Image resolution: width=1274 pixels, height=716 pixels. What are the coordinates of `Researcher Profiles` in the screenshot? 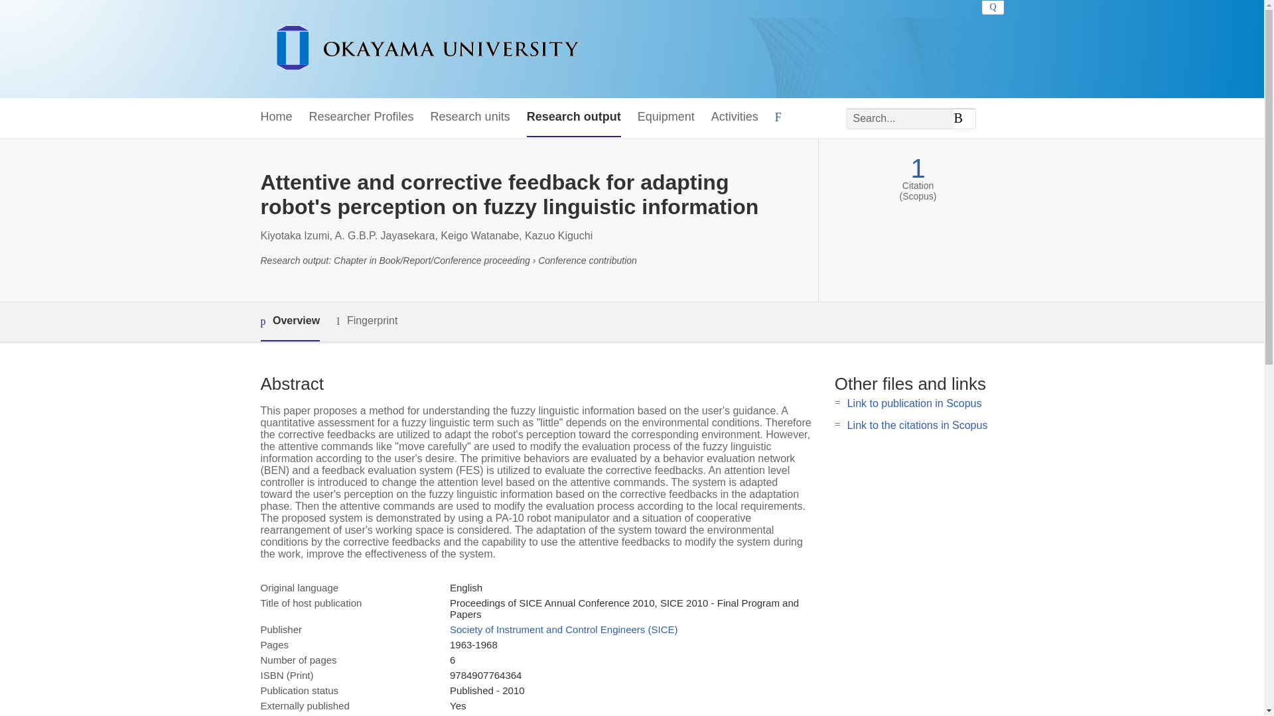 It's located at (362, 117).